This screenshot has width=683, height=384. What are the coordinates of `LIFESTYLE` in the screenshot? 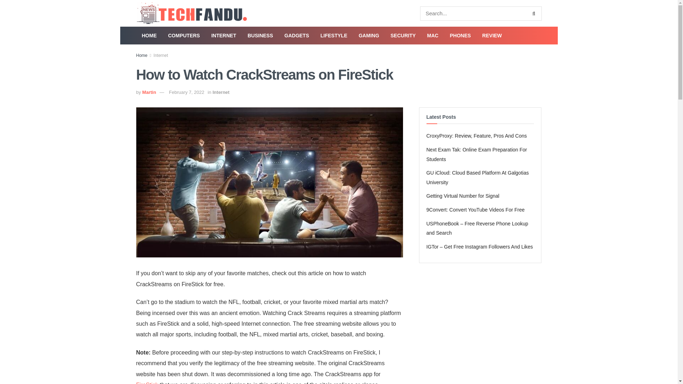 It's located at (334, 36).